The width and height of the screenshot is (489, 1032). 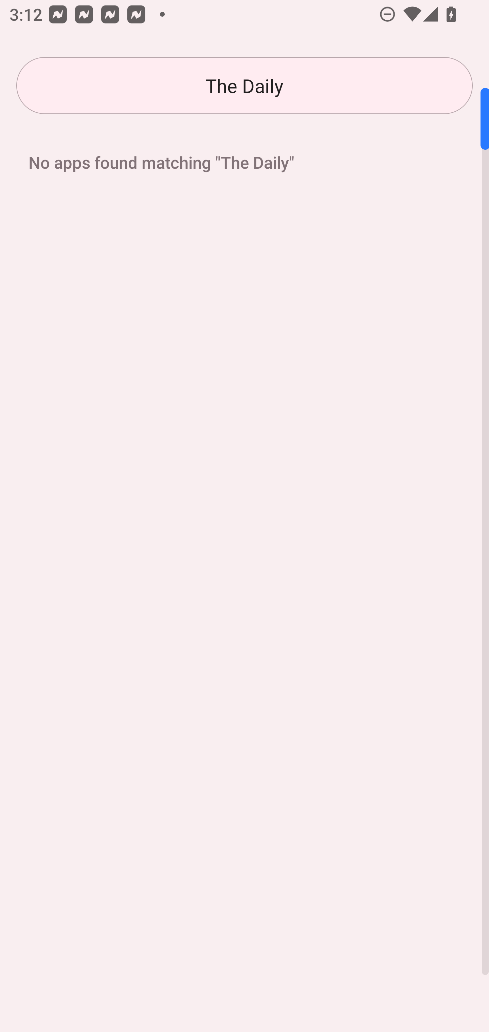 What do you see at coordinates (244, 86) in the screenshot?
I see `The Daily` at bounding box center [244, 86].